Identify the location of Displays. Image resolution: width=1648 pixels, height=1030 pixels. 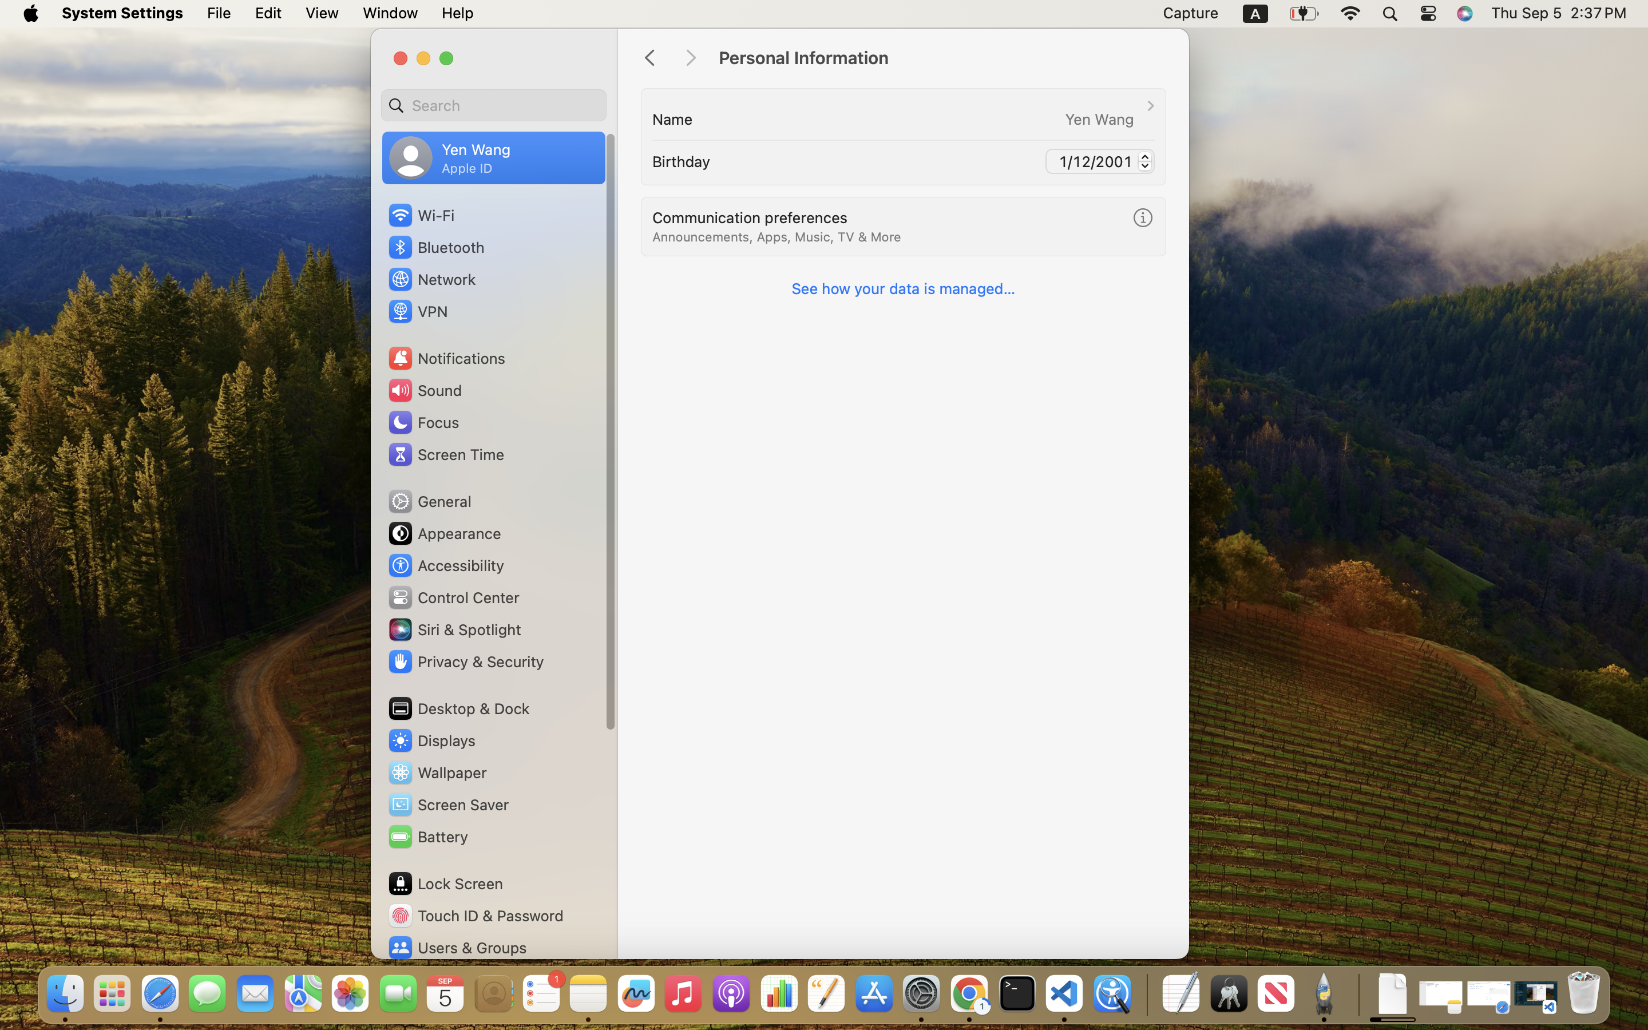
(431, 740).